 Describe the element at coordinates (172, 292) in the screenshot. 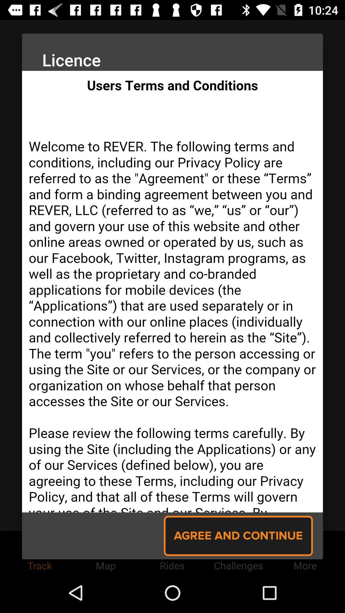

I see `app 's licence page` at that location.